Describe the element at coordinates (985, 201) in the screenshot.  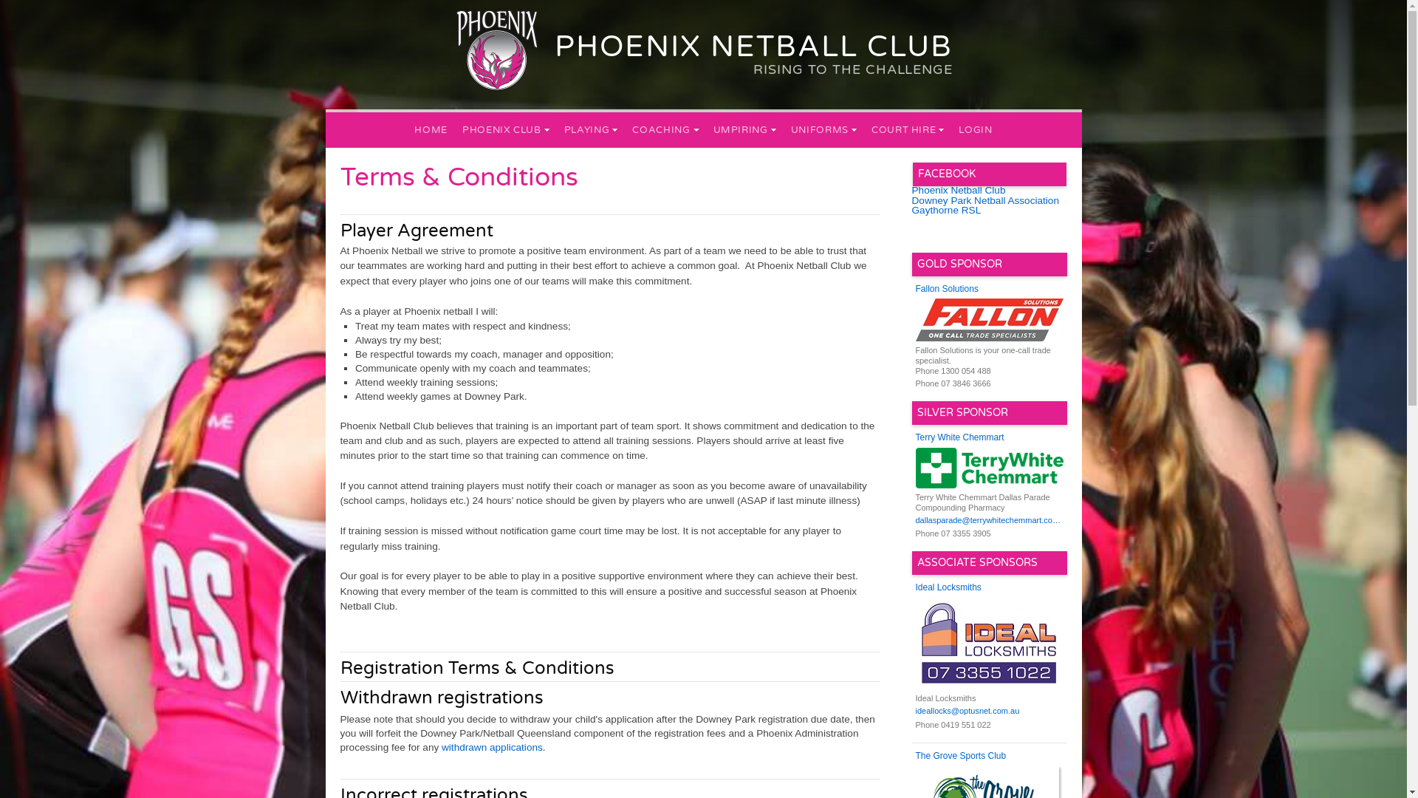
I see `Downey Park Netball Association` at that location.